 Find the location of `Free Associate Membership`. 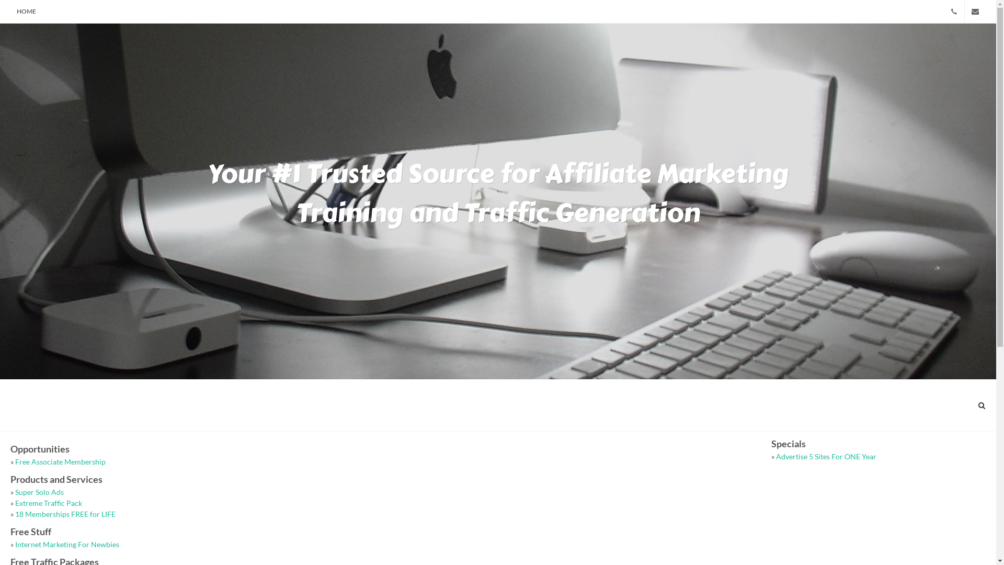

Free Associate Membership is located at coordinates (61, 461).